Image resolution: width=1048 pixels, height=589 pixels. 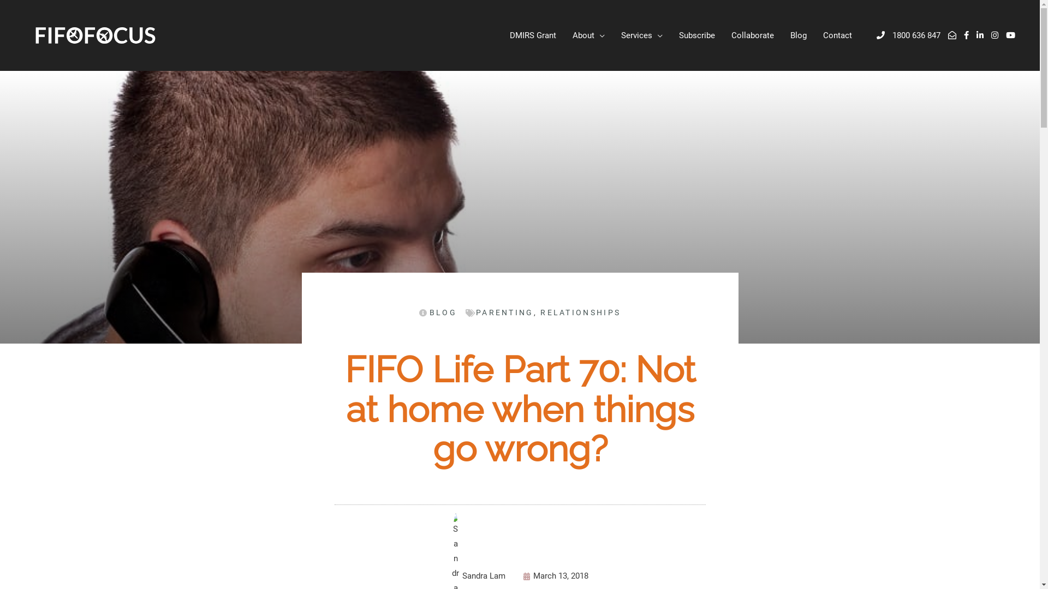 I want to click on Collaborate, so click(x=753, y=36).